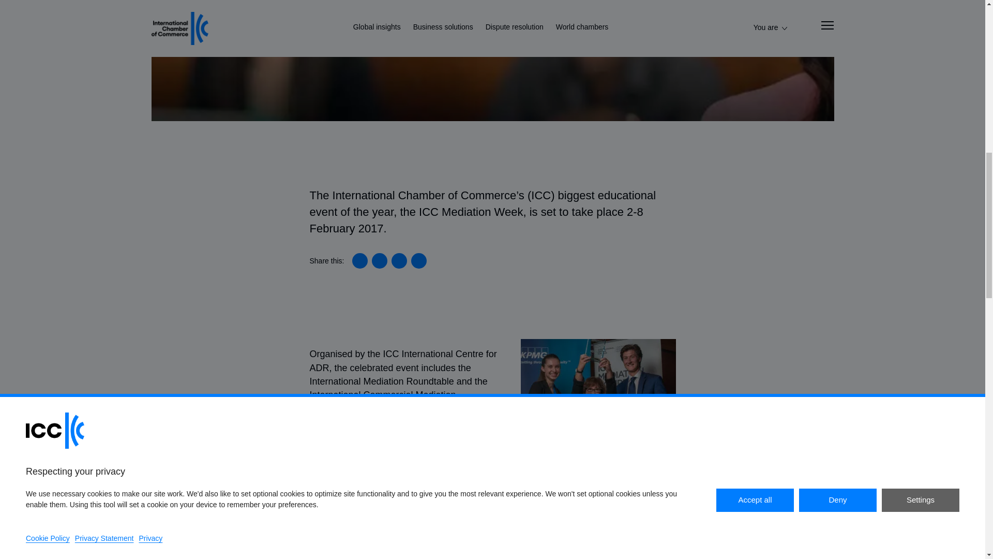 The width and height of the screenshot is (993, 559). I want to click on Share on Linkedin, so click(360, 261).